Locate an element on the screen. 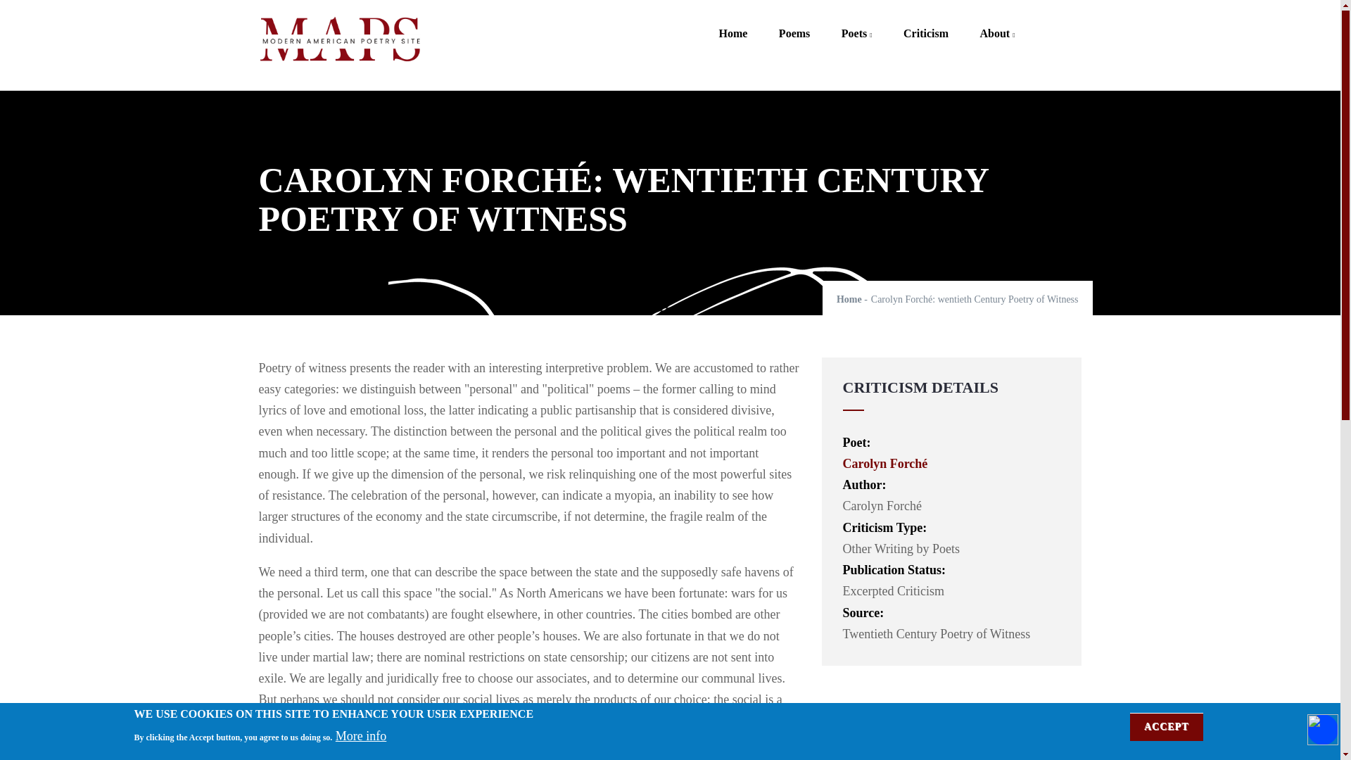 Image resolution: width=1351 pixels, height=760 pixels. Accessibility Menu is located at coordinates (1323, 730).